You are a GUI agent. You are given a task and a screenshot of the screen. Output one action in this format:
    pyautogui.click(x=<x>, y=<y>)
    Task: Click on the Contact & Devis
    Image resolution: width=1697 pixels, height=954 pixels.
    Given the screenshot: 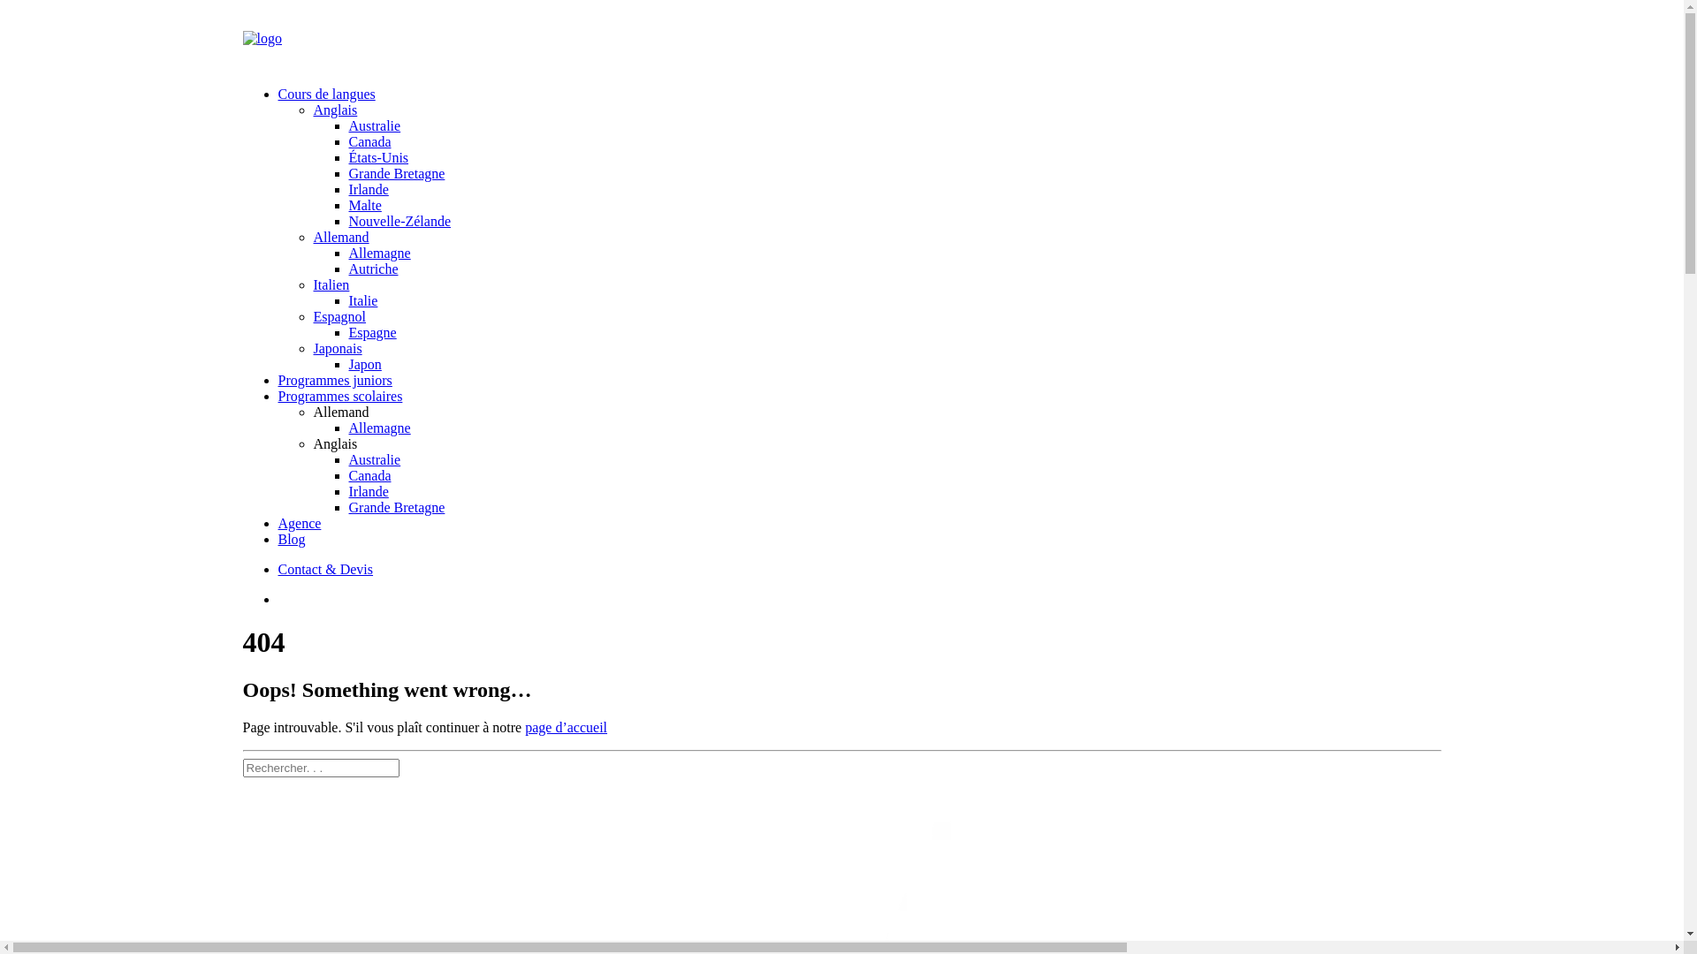 What is the action you would take?
    pyautogui.click(x=325, y=569)
    